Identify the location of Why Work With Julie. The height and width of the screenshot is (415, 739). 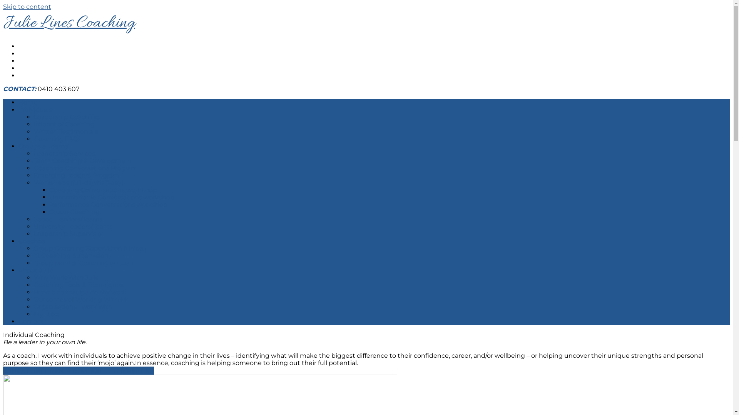
(67, 277).